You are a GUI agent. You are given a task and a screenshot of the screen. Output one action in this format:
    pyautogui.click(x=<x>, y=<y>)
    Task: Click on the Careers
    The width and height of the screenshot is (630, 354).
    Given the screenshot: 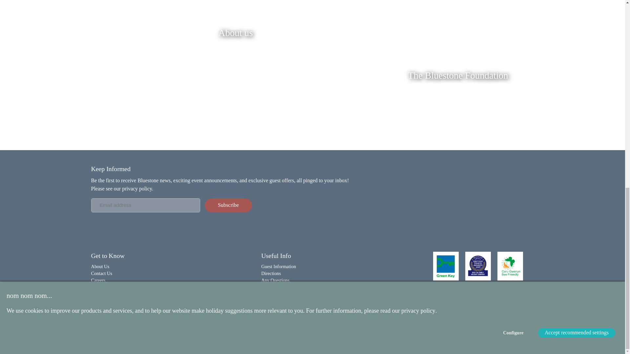 What is the action you would take?
    pyautogui.click(x=98, y=280)
    